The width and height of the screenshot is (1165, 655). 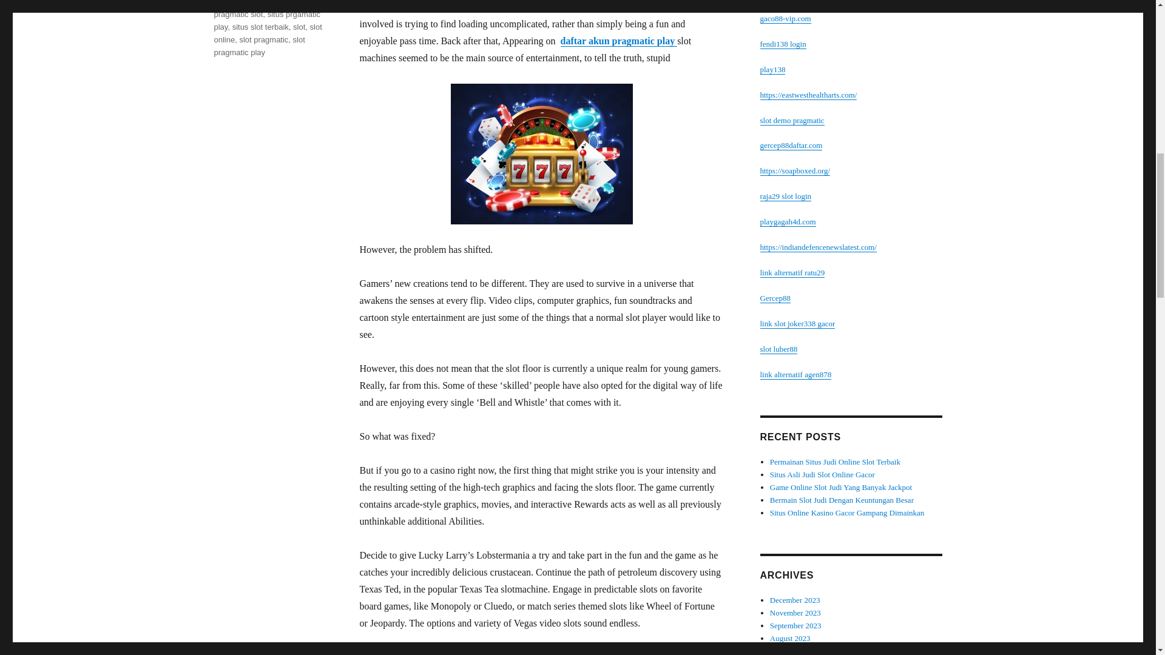 What do you see at coordinates (267, 21) in the screenshot?
I see `situs prgamatic play` at bounding box center [267, 21].